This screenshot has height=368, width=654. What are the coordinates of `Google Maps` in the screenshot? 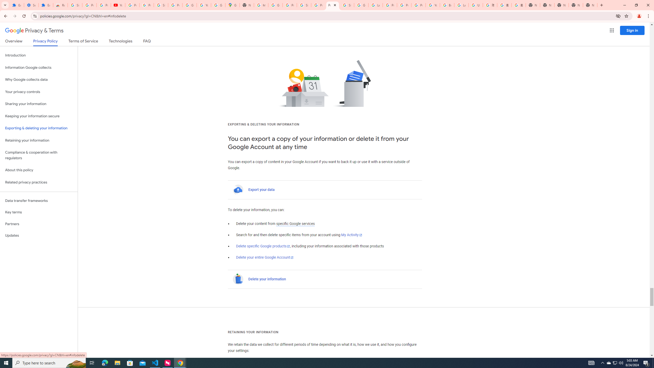 It's located at (232, 5).